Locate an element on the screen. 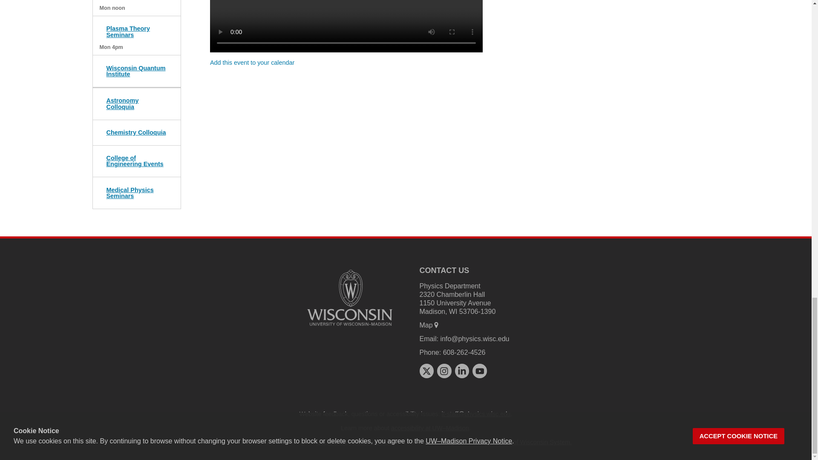 The width and height of the screenshot is (818, 460). instagram is located at coordinates (444, 371).